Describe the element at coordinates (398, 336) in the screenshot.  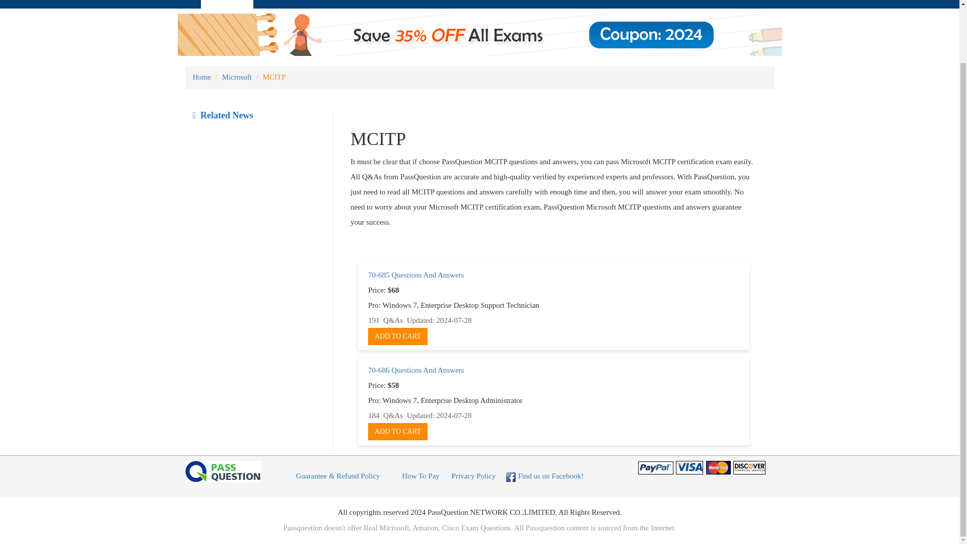
I see `ADD TO CART` at that location.